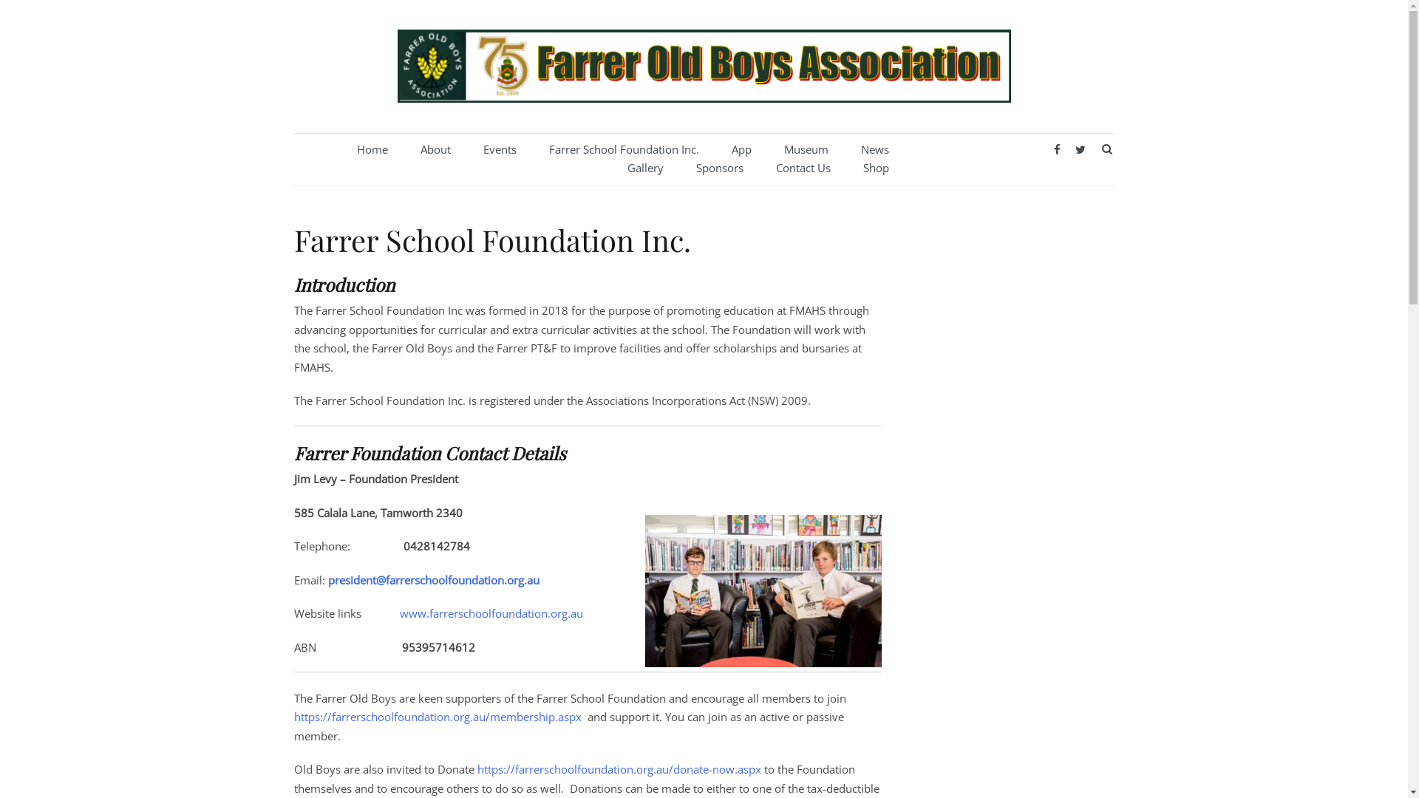 This screenshot has width=1419, height=798. I want to click on www.farrerschoolfoundation.org.au, so click(491, 613).